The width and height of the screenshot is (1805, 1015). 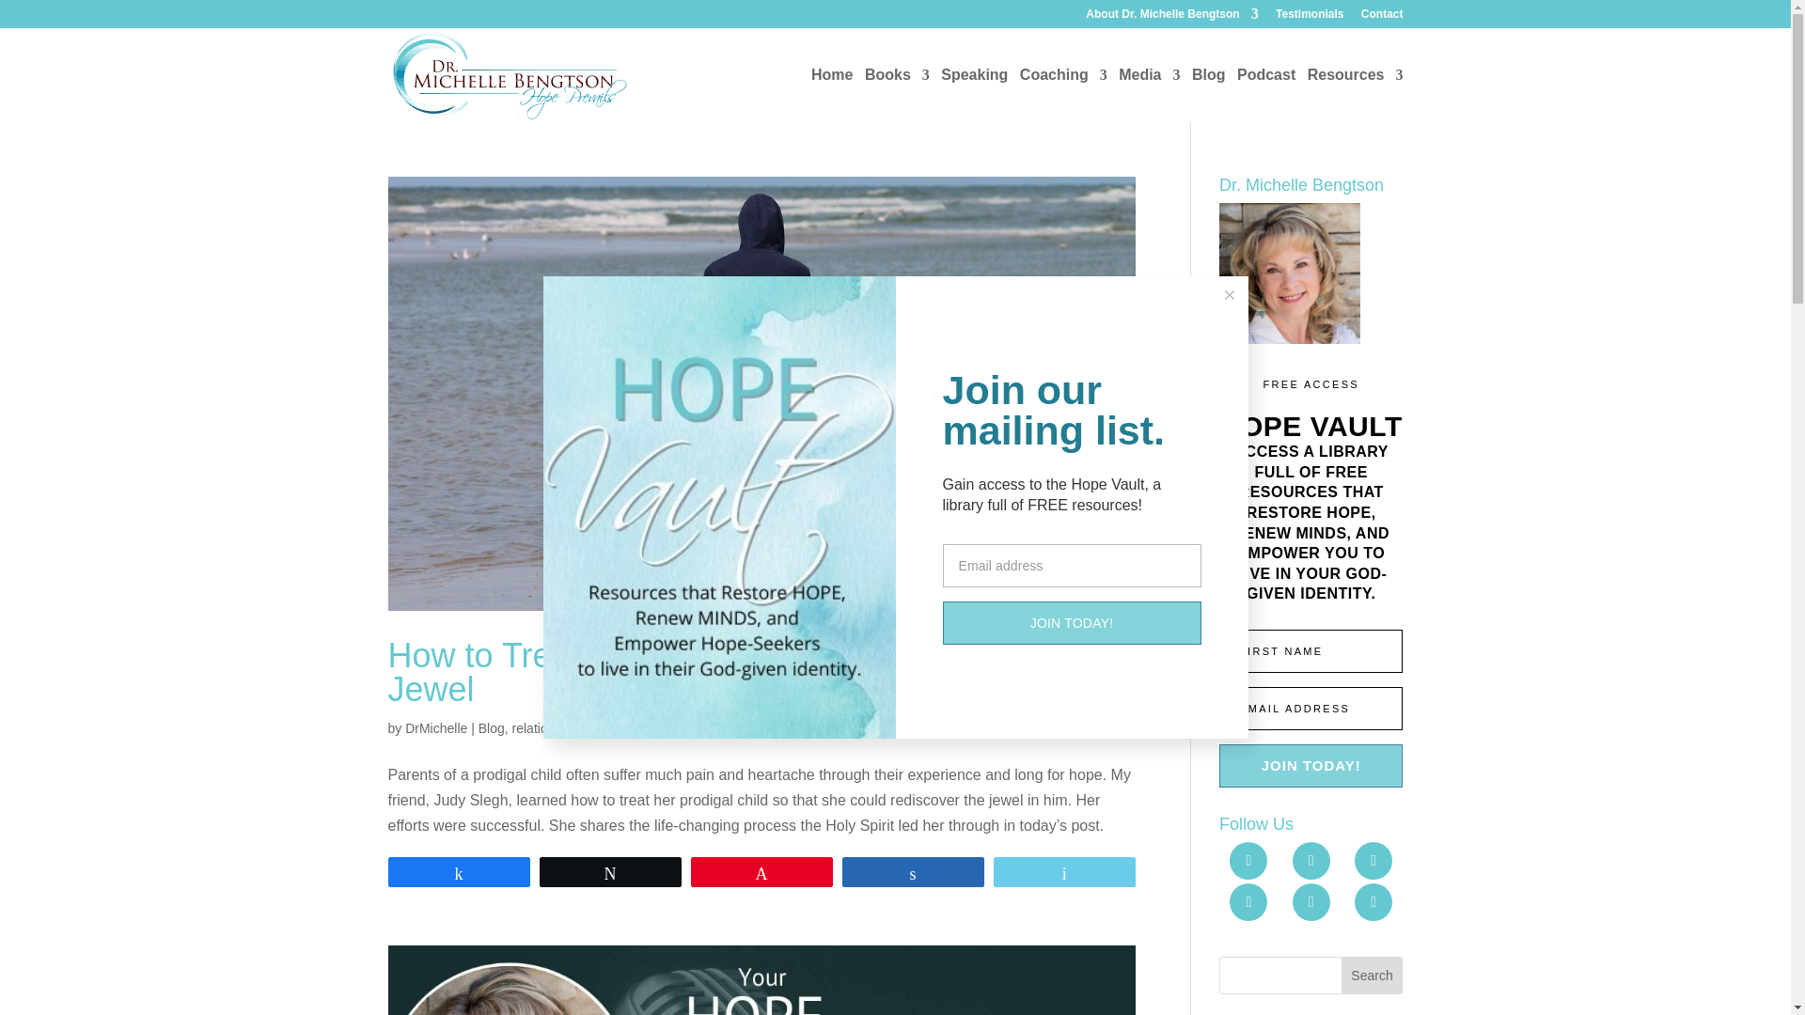 I want to click on Coaching, so click(x=1063, y=95).